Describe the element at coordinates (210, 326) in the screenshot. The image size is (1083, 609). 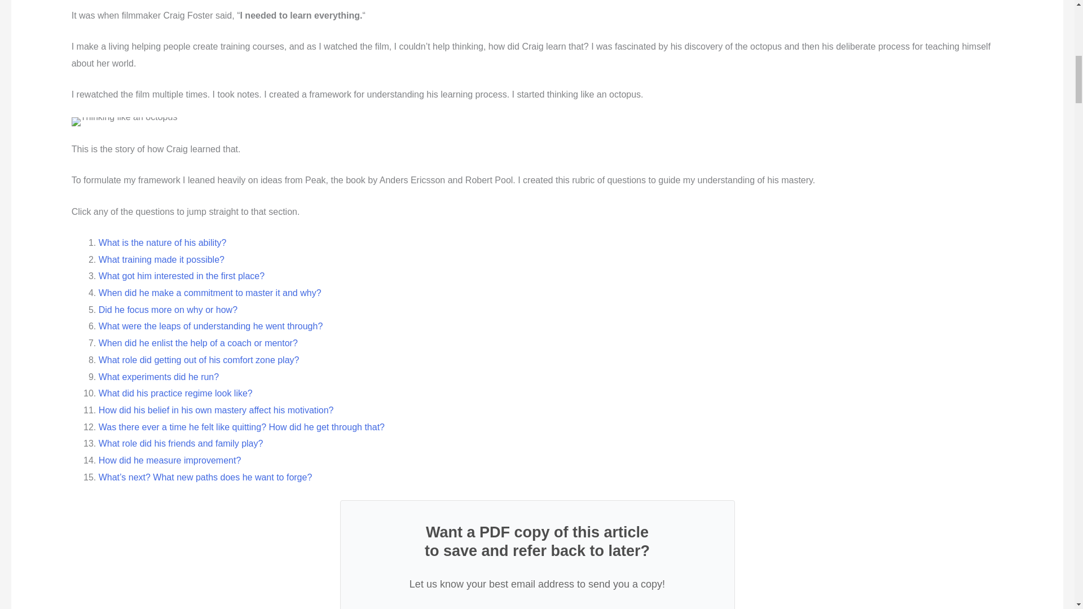
I see `What were the leaps of understanding he went through?` at that location.